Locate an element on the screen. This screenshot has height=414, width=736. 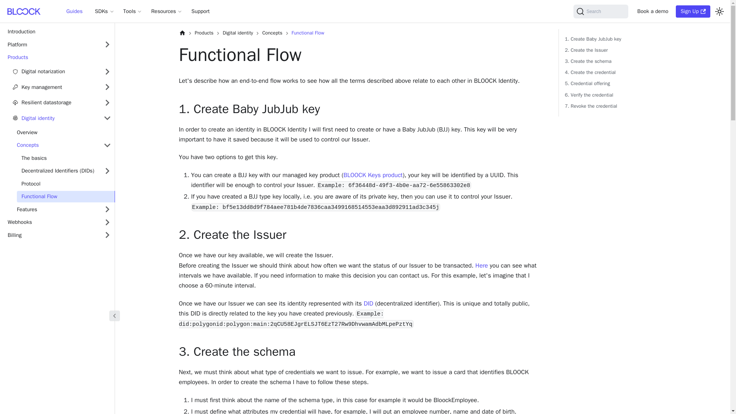
Search is located at coordinates (601, 11).